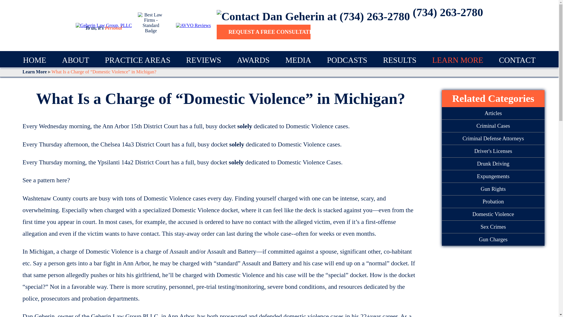  I want to click on Criminal Cases, so click(493, 126).